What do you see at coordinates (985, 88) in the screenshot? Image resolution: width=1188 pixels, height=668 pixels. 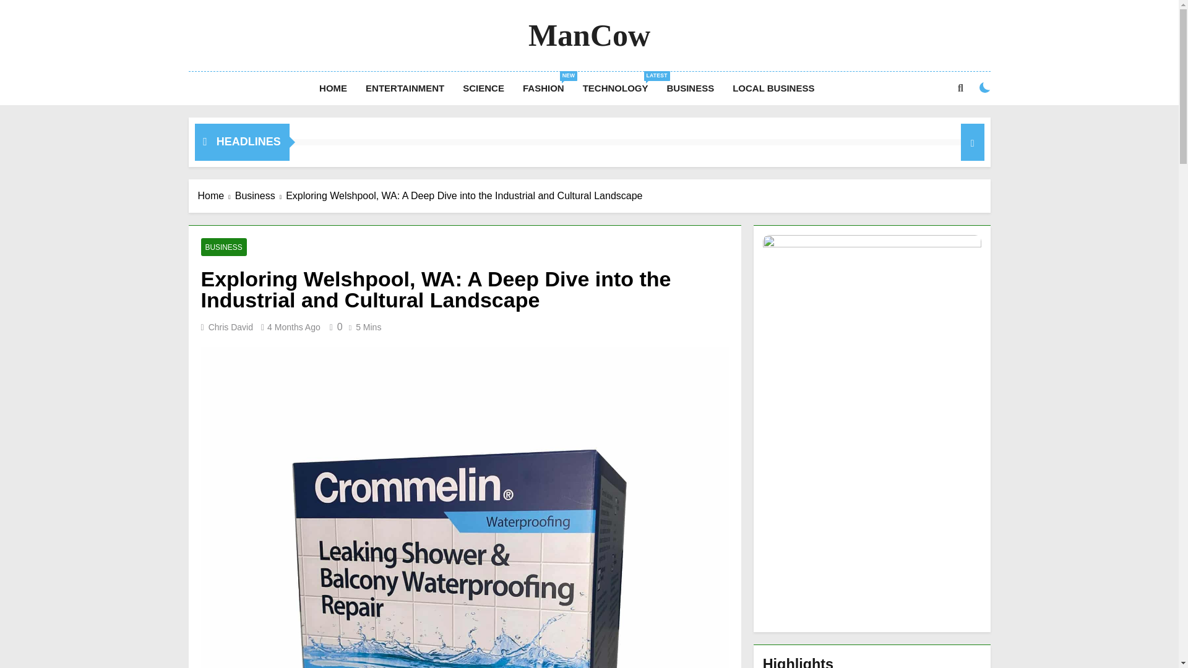 I see `ENTERTAINMENT` at bounding box center [985, 88].